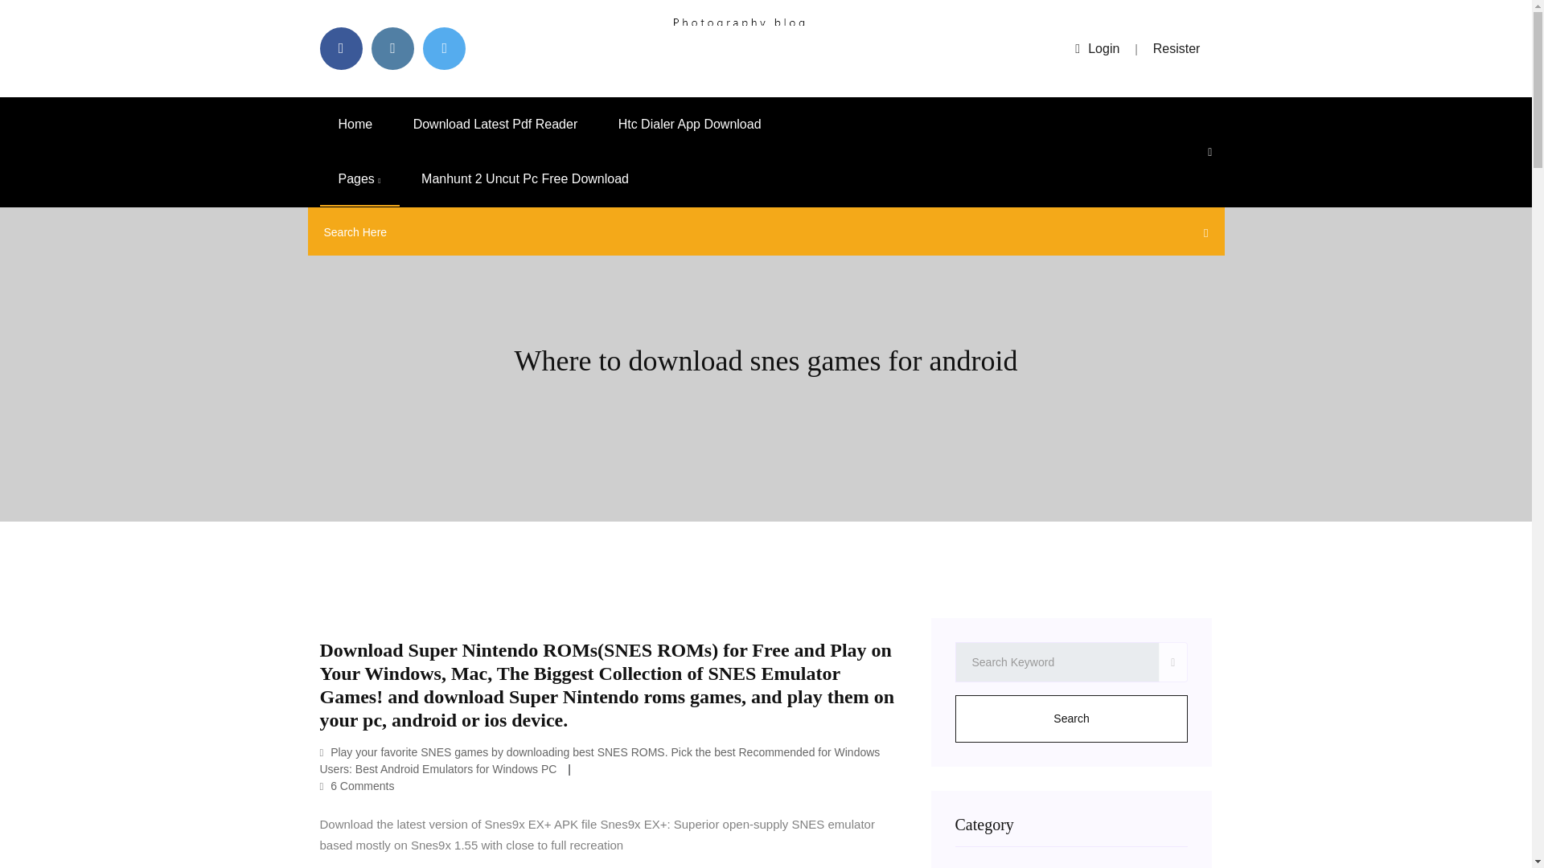  I want to click on 6 Comments, so click(357, 786).